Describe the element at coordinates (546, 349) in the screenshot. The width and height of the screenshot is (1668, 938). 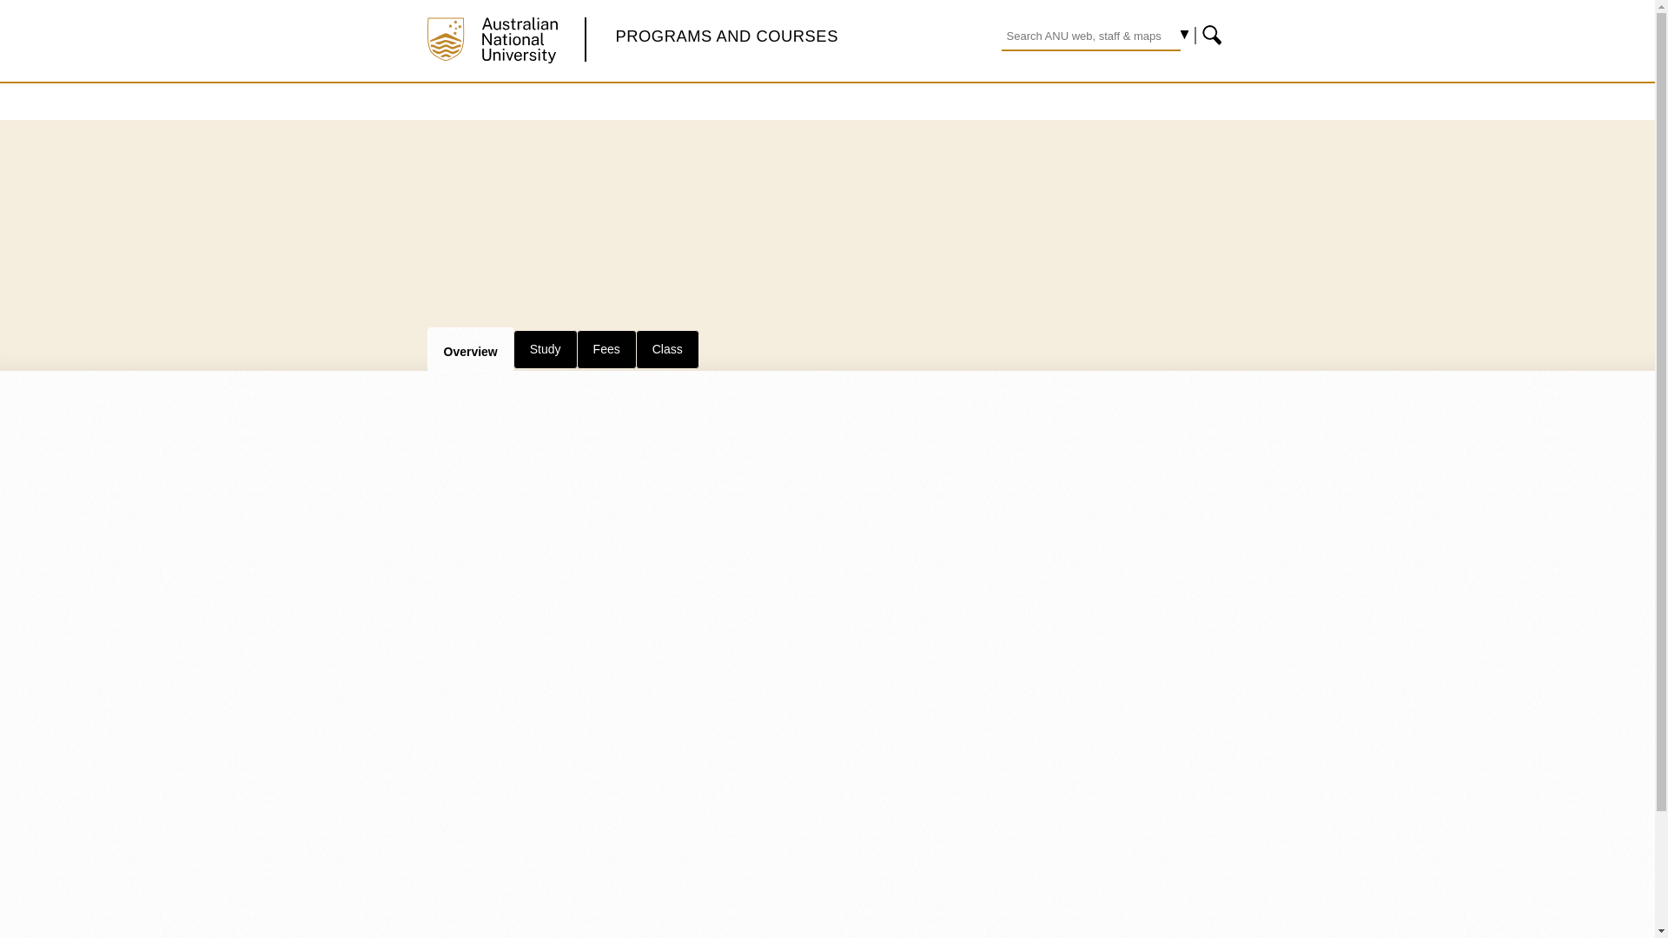
I see `Study` at that location.